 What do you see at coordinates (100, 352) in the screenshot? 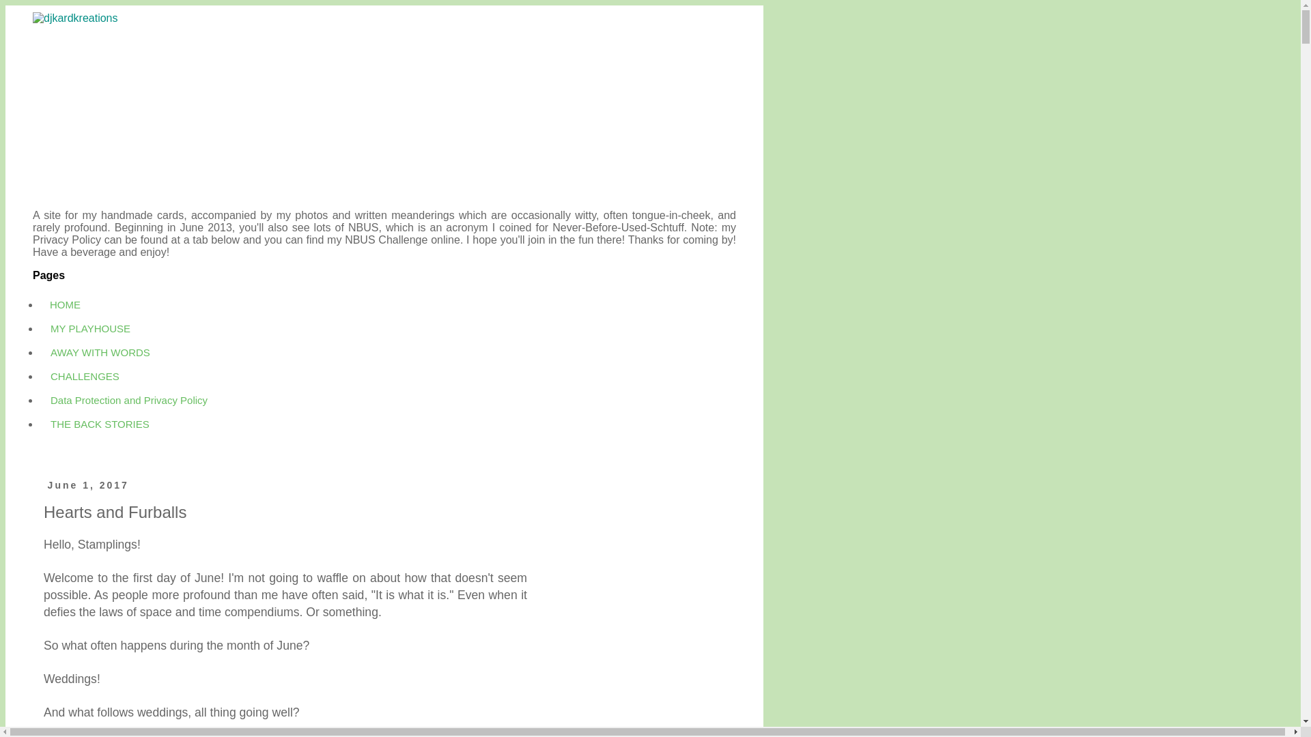
I see `AWAY WITH WORDS` at bounding box center [100, 352].